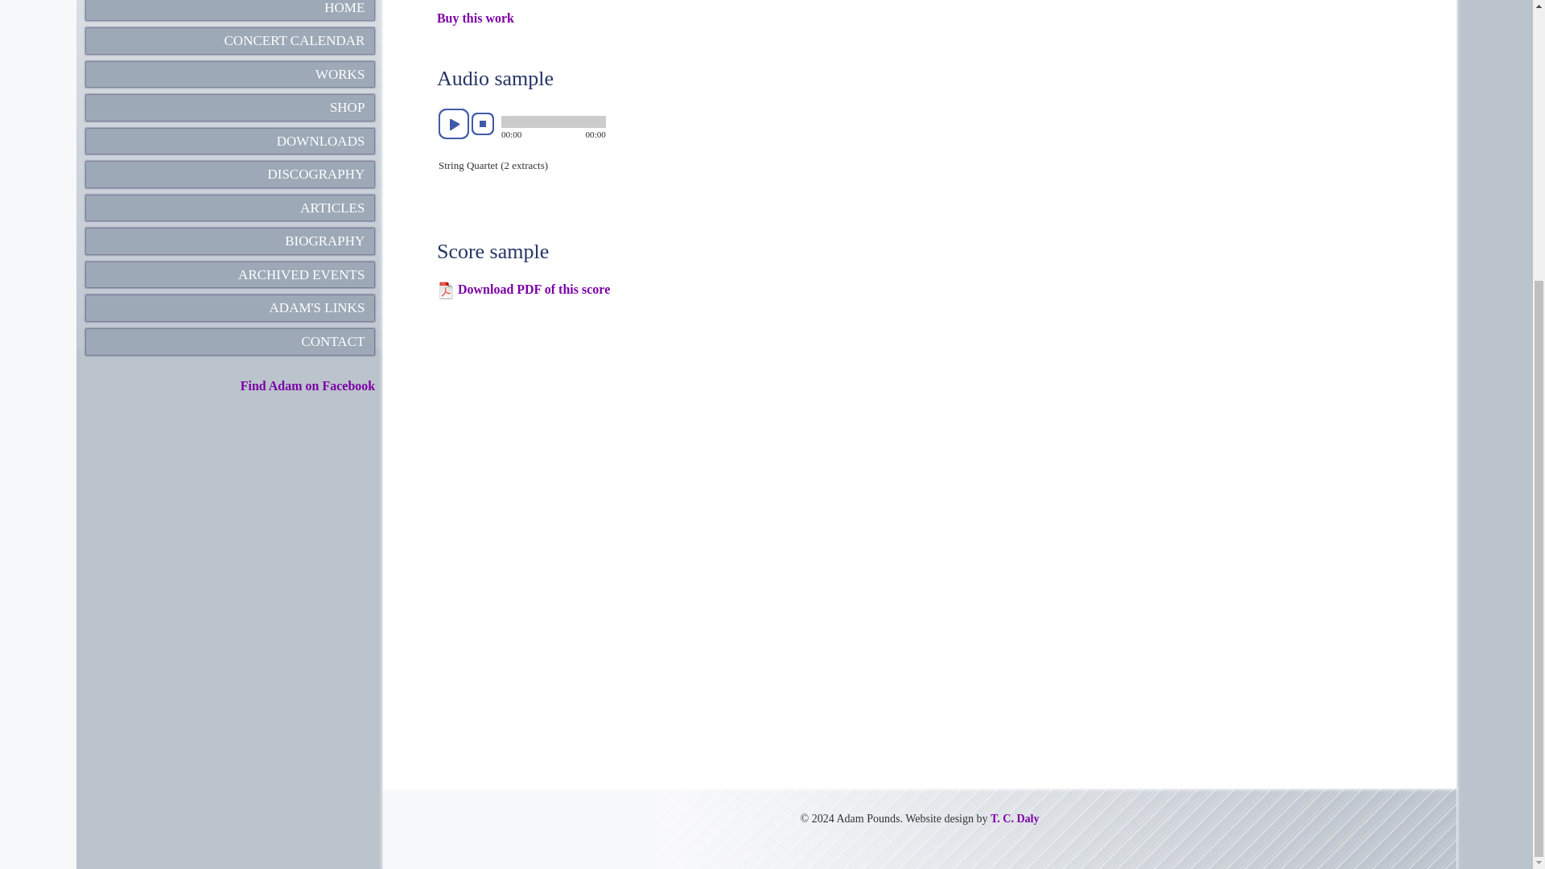 The image size is (1545, 869). What do you see at coordinates (333, 341) in the screenshot?
I see `CONTACT` at bounding box center [333, 341].